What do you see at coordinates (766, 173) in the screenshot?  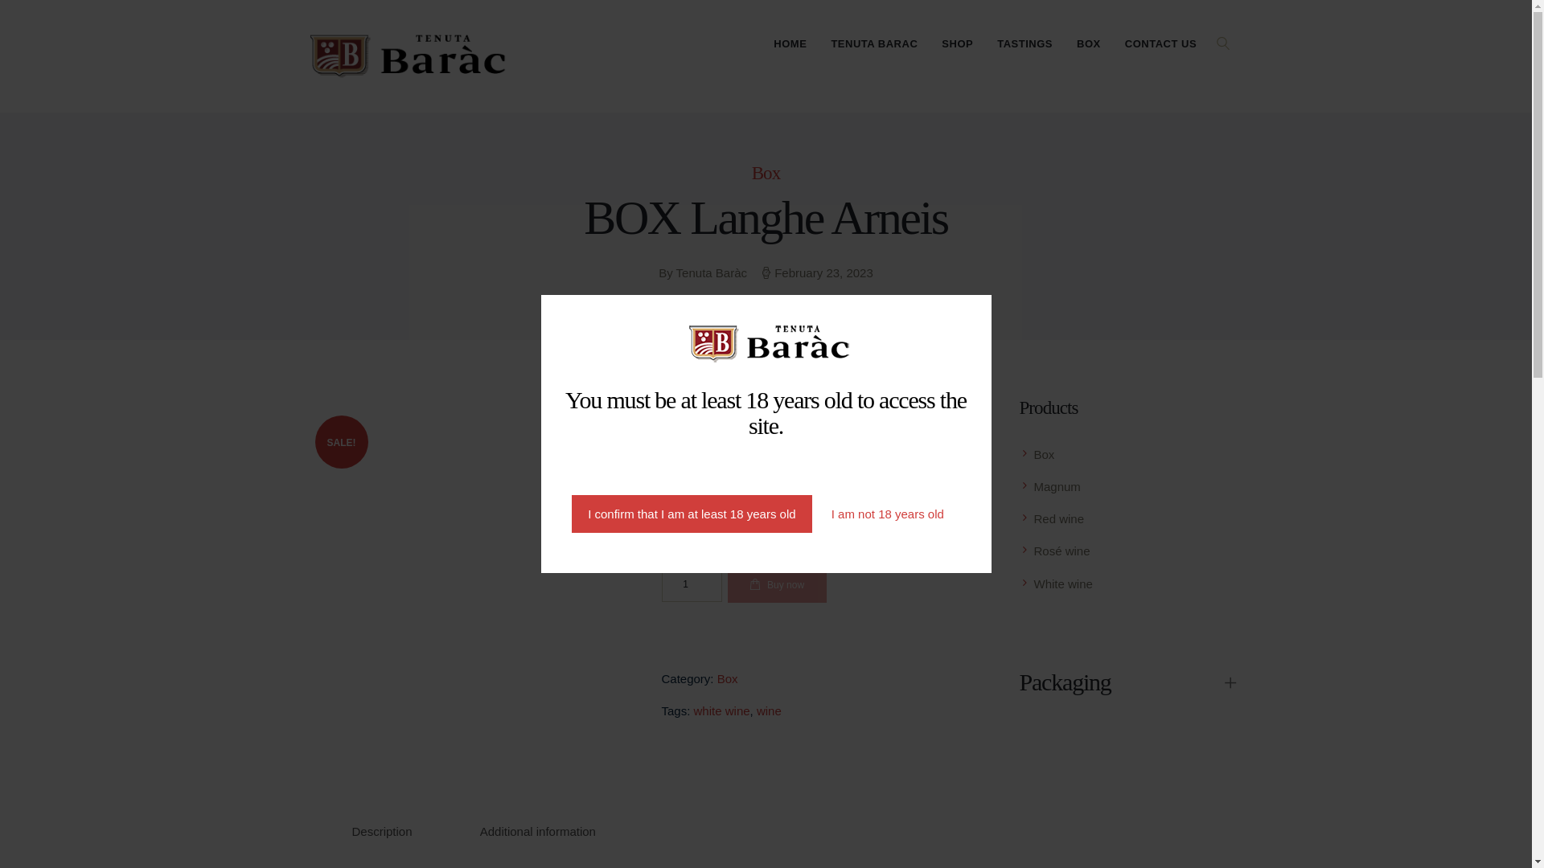 I see `Box` at bounding box center [766, 173].